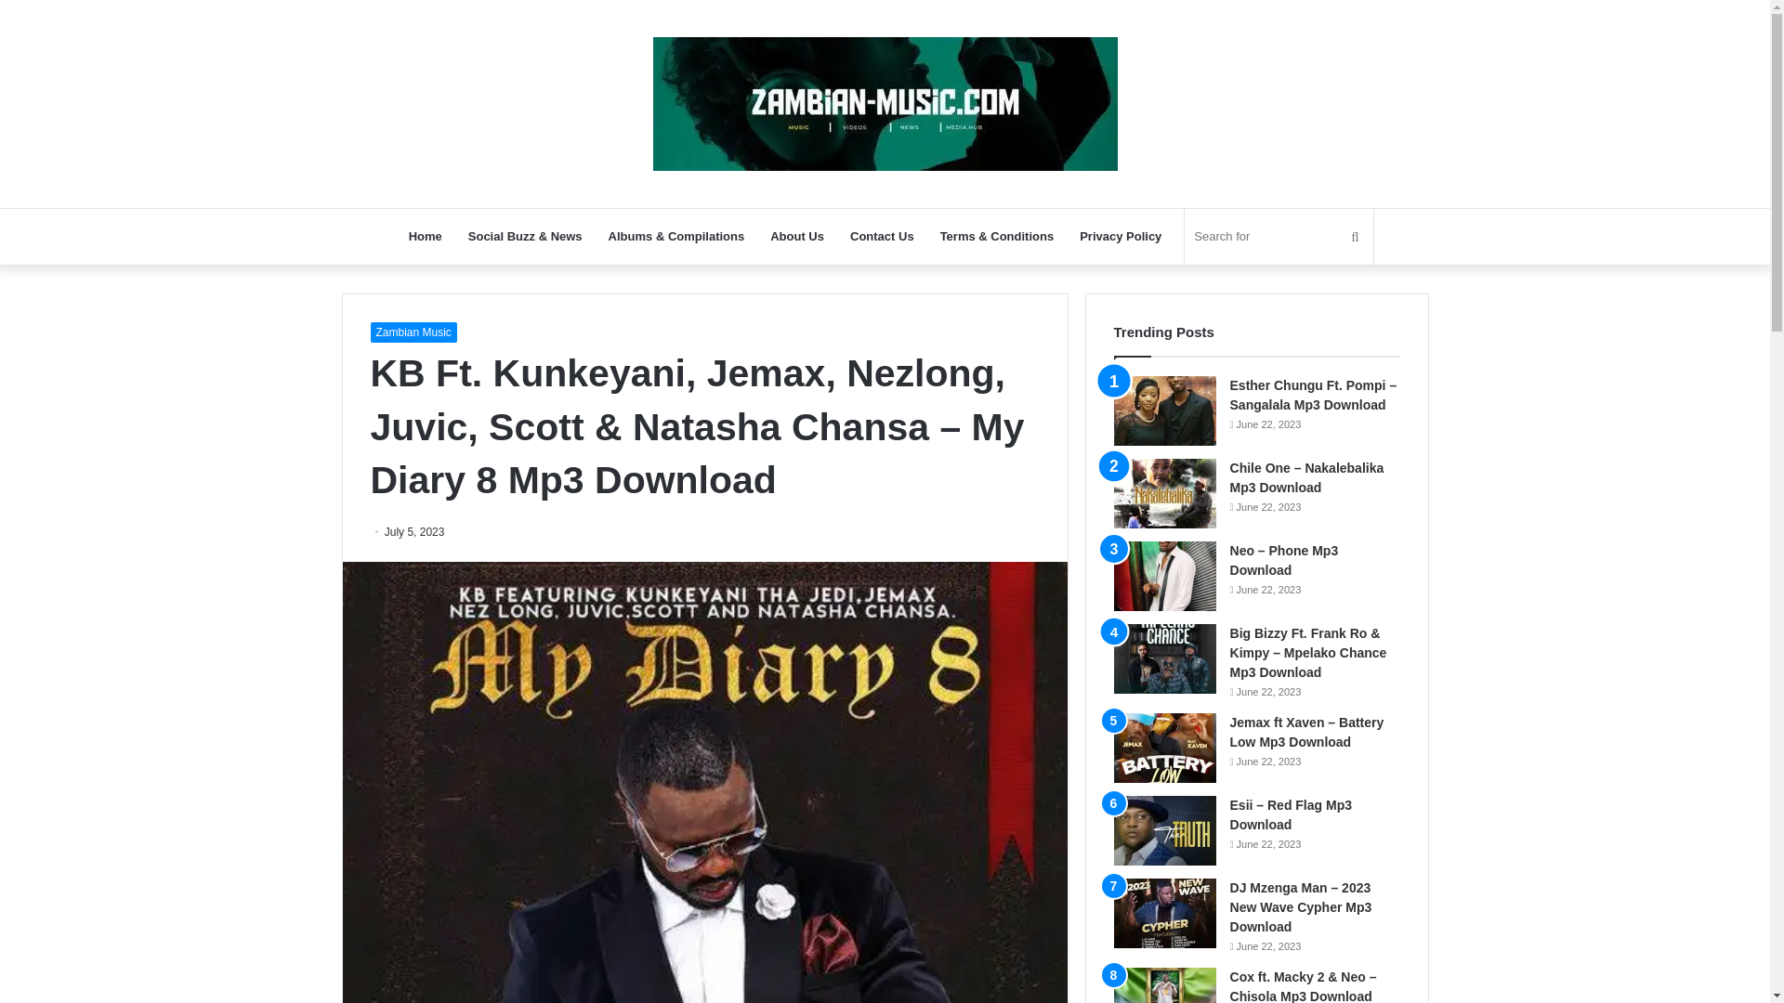 The height and width of the screenshot is (1003, 1784). I want to click on Privacy Policy, so click(1121, 236).